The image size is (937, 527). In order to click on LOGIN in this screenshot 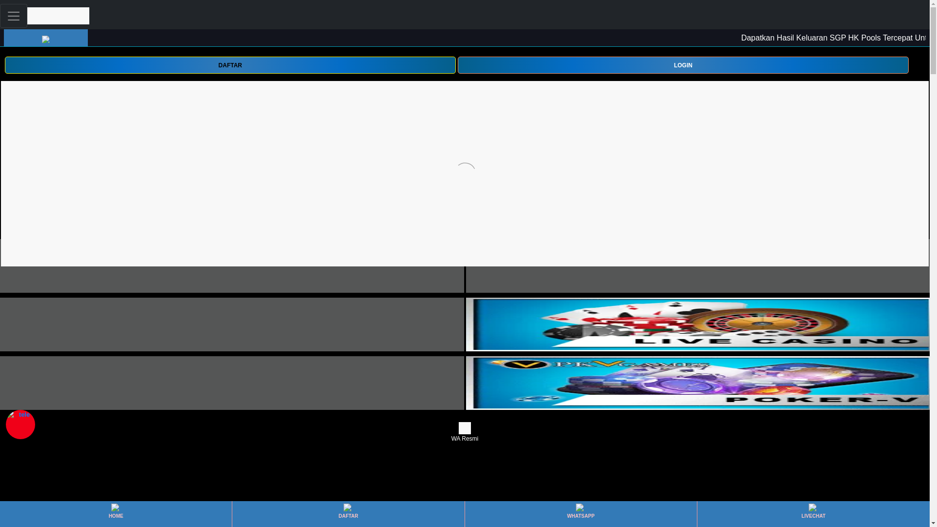, I will do `click(683, 64)`.